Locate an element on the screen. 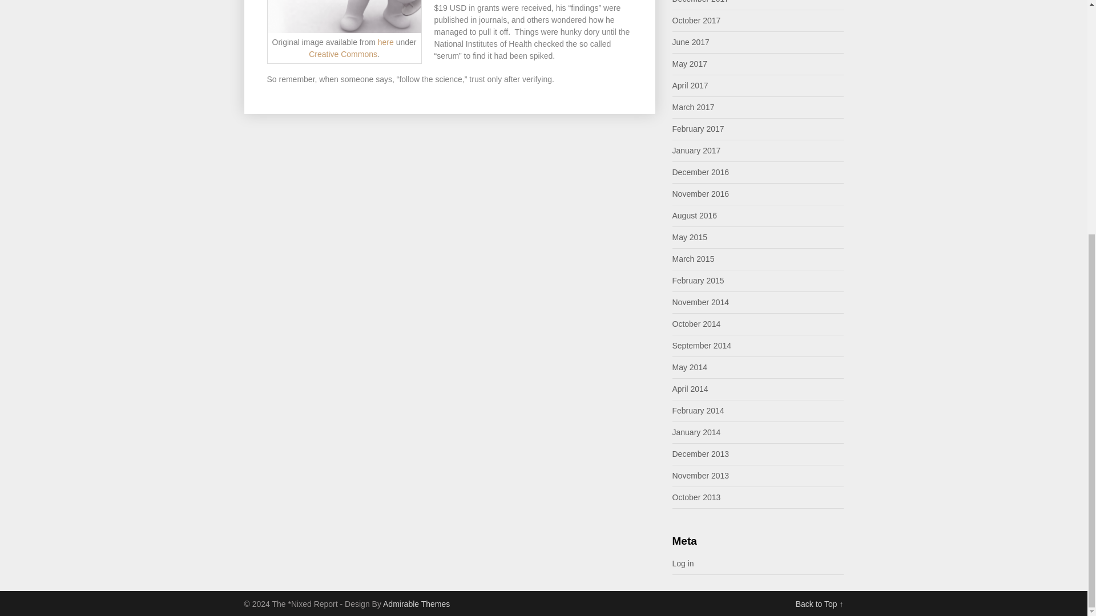  October 2017 is located at coordinates (696, 21).